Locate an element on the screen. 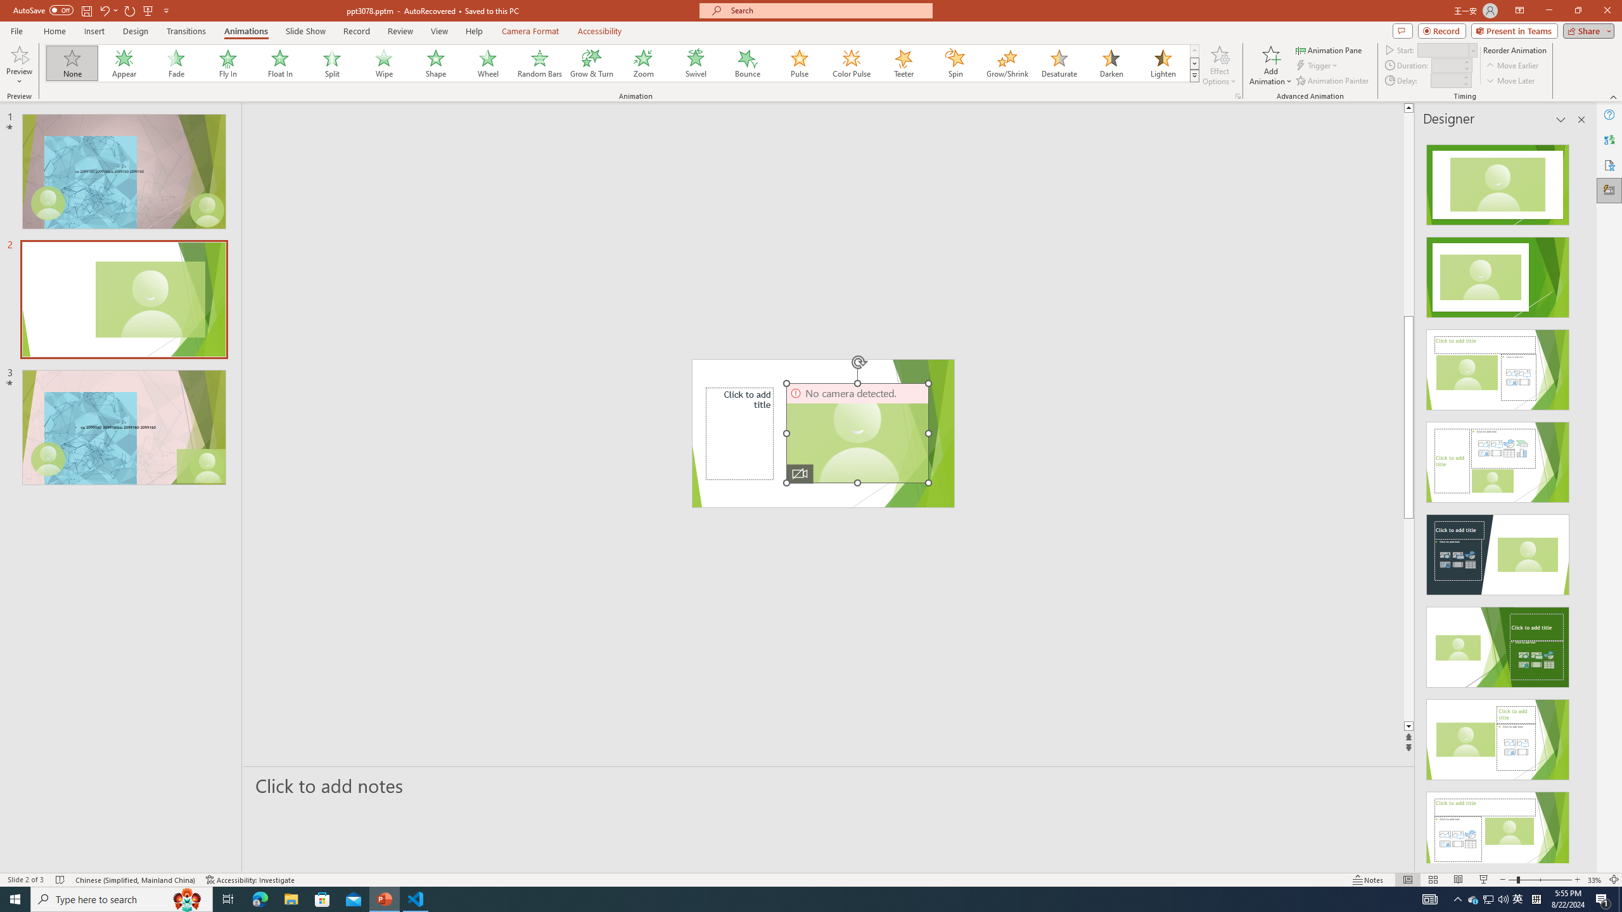  Animation Duration is located at coordinates (1446, 65).